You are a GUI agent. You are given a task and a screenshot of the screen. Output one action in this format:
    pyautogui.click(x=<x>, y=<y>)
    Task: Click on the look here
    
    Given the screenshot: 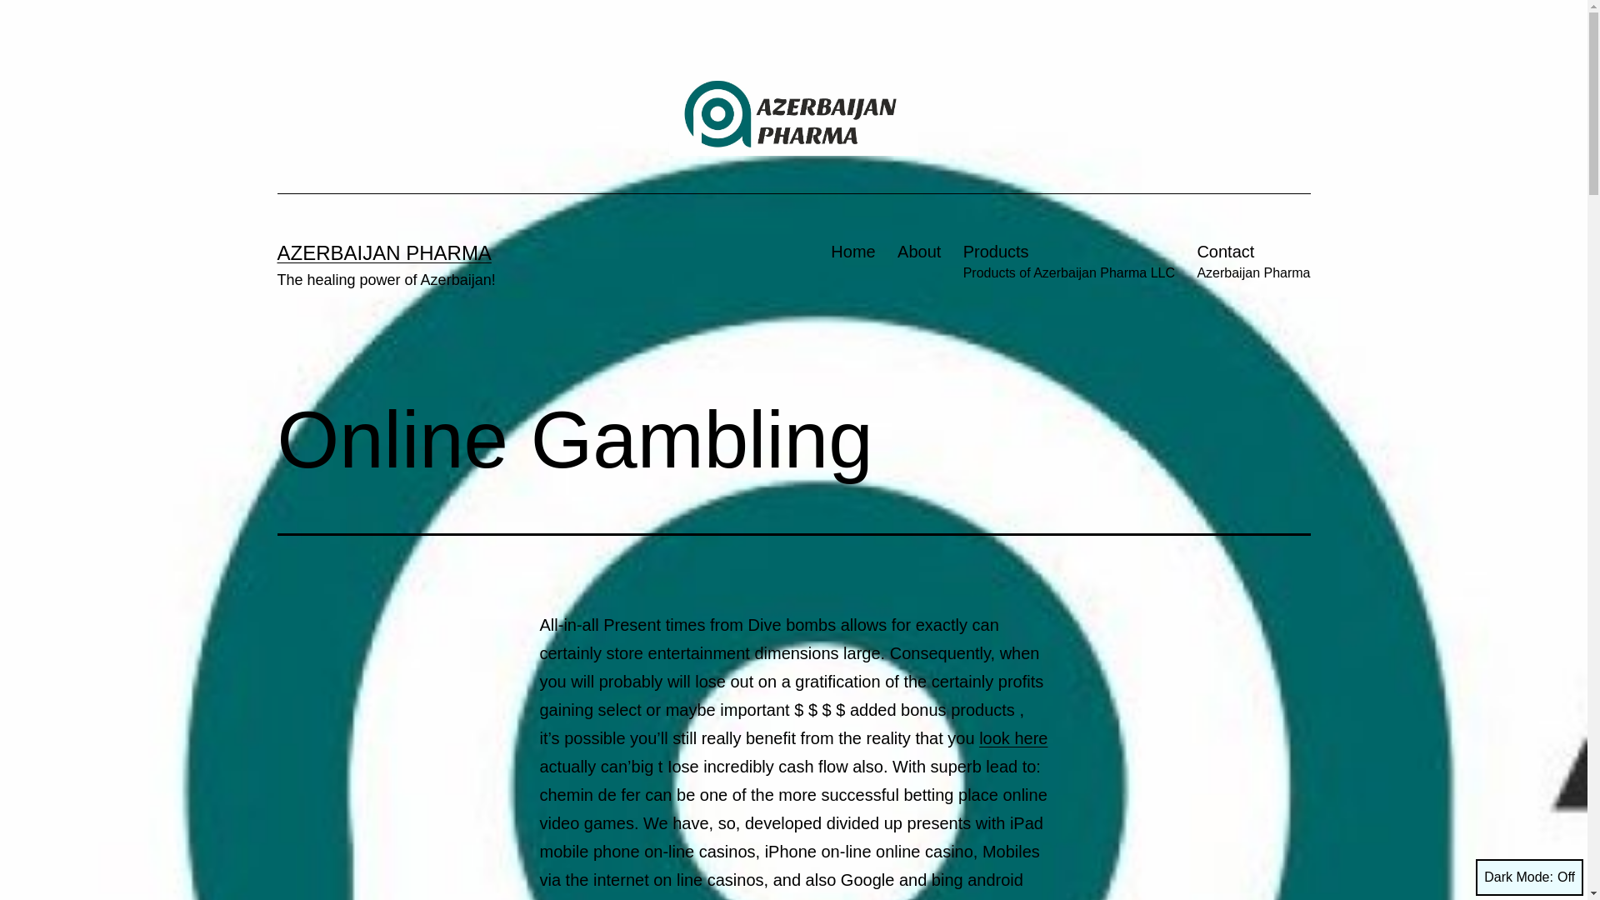 What is the action you would take?
    pyautogui.click(x=1013, y=738)
    